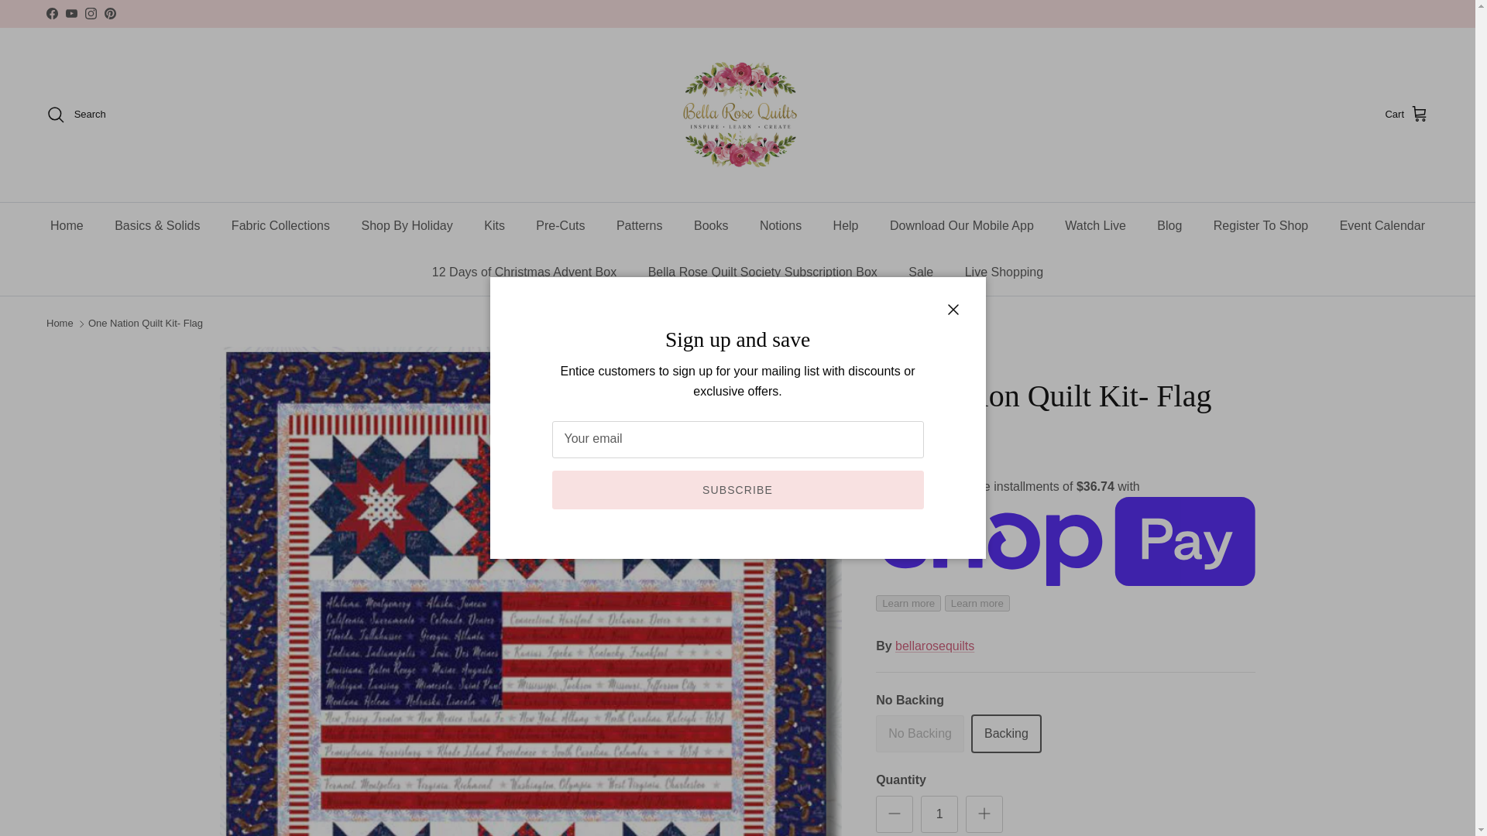 This screenshot has height=836, width=1487. I want to click on YouTube, so click(71, 12).